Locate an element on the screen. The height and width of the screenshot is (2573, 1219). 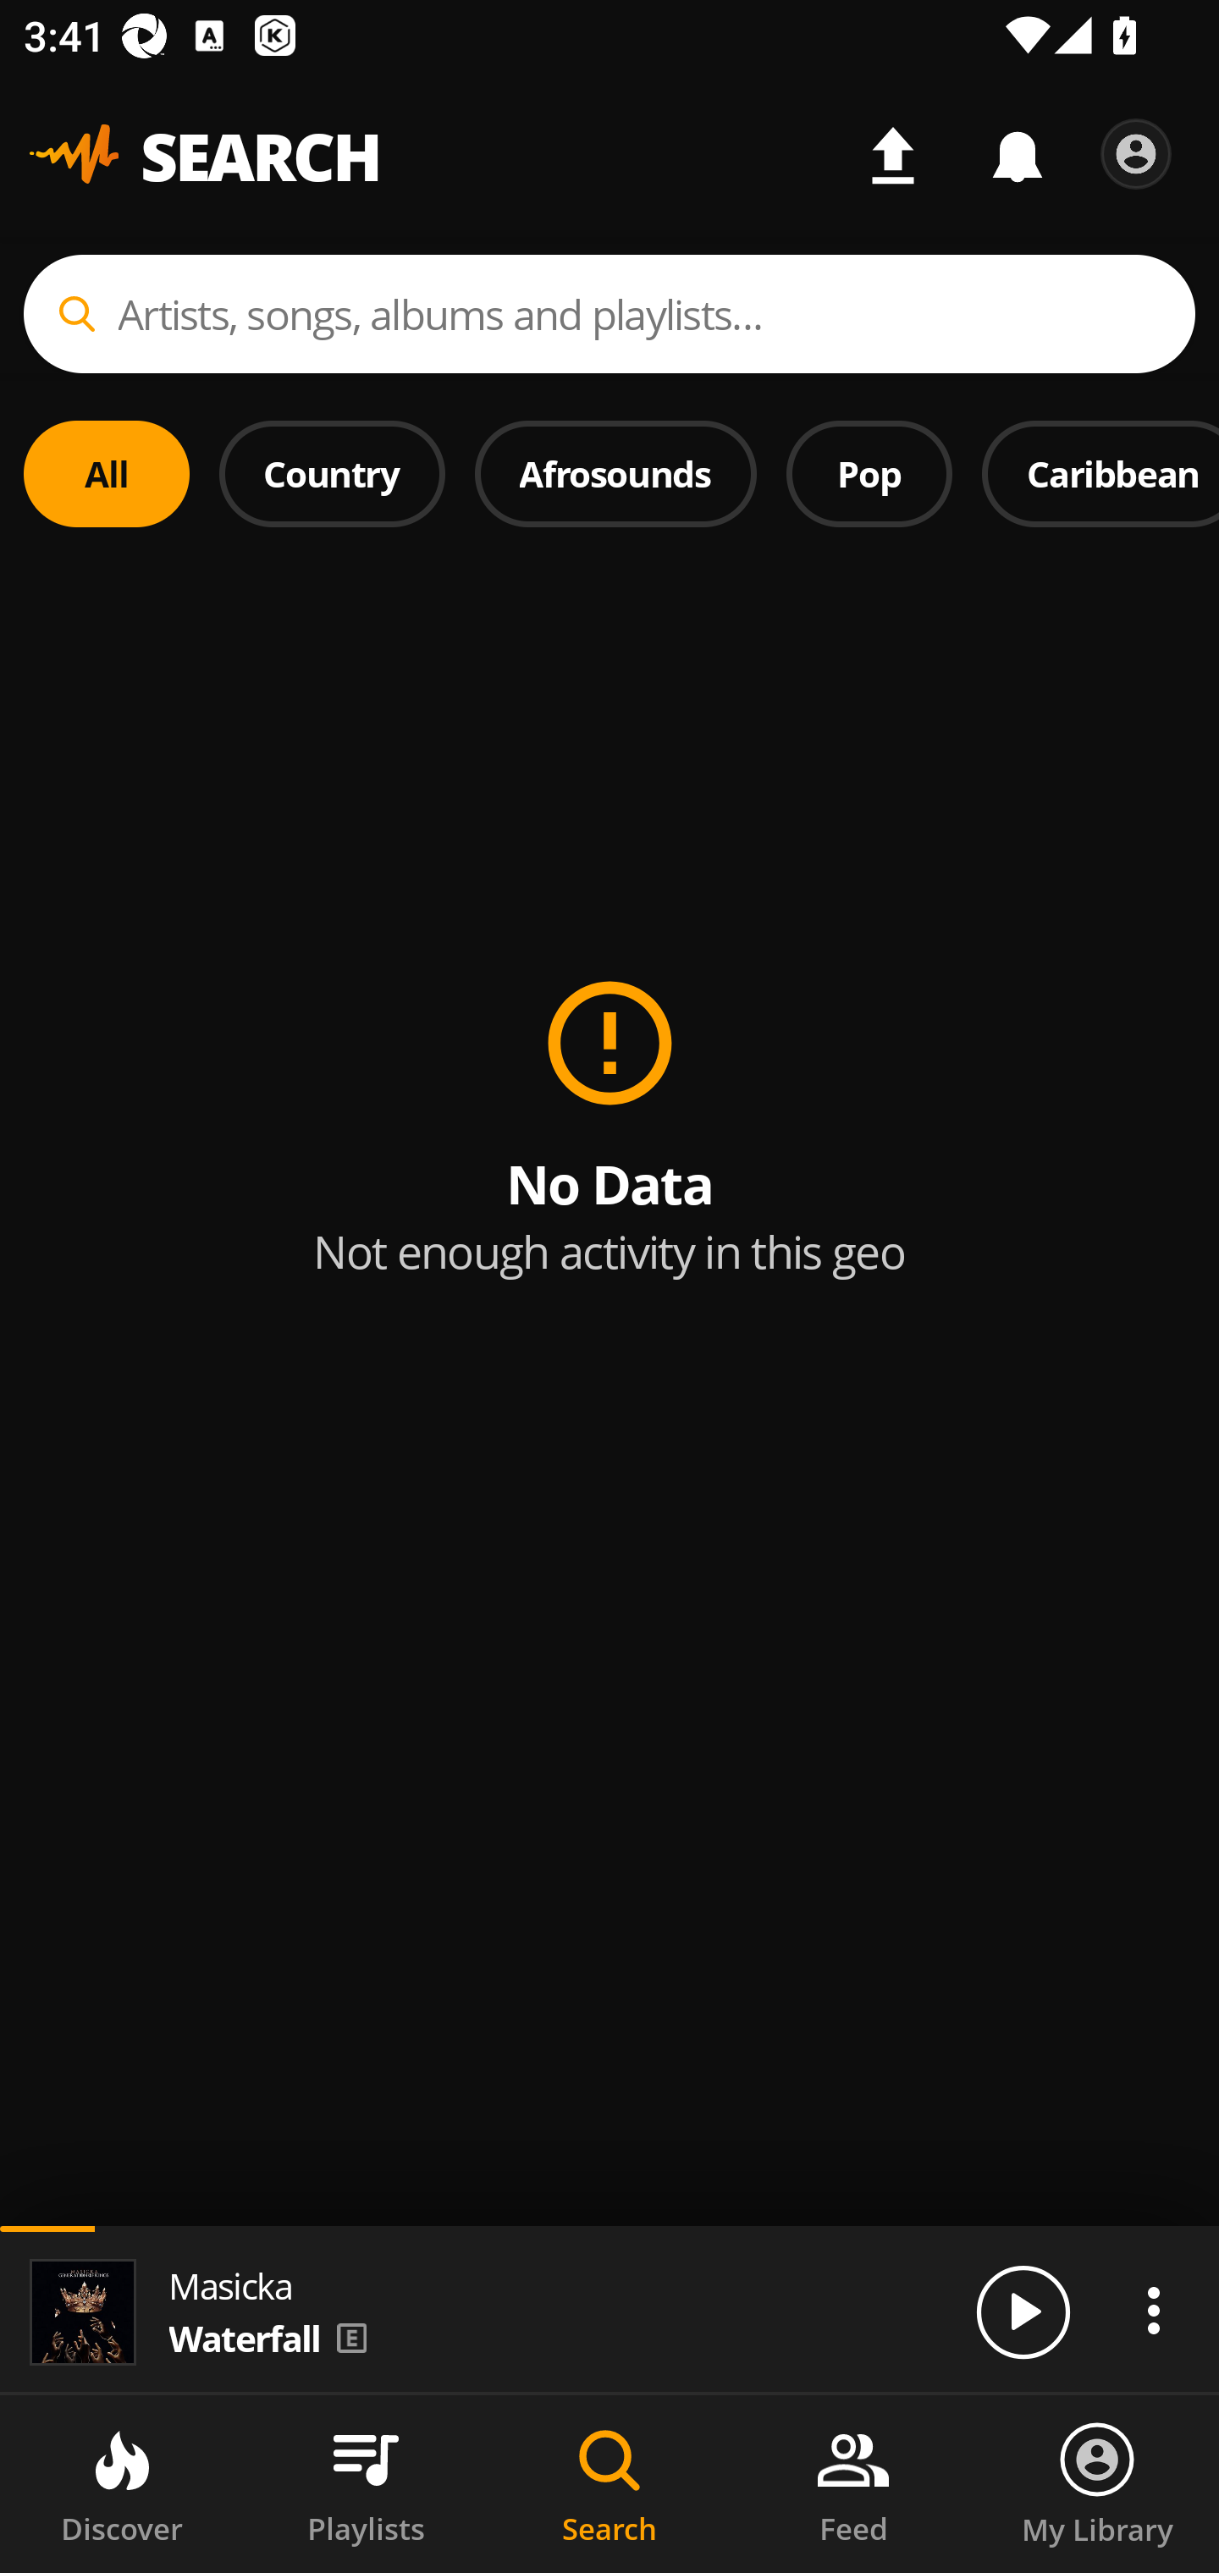
Settings is located at coordinates (1136, 154).